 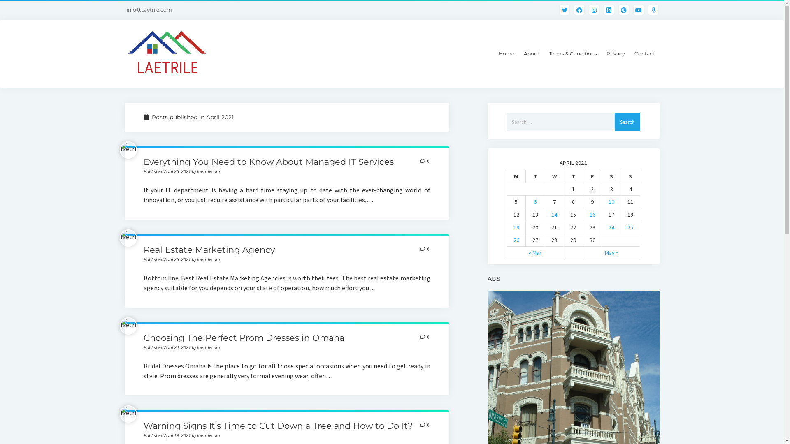 What do you see at coordinates (535, 202) in the screenshot?
I see `6` at bounding box center [535, 202].